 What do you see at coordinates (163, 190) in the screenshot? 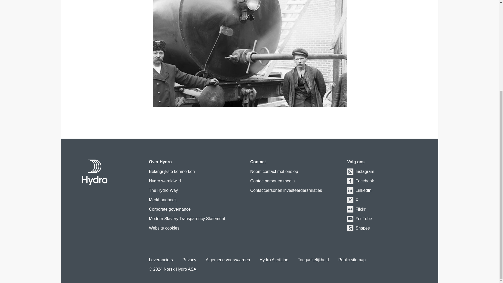
I see `The Hydro Way` at bounding box center [163, 190].